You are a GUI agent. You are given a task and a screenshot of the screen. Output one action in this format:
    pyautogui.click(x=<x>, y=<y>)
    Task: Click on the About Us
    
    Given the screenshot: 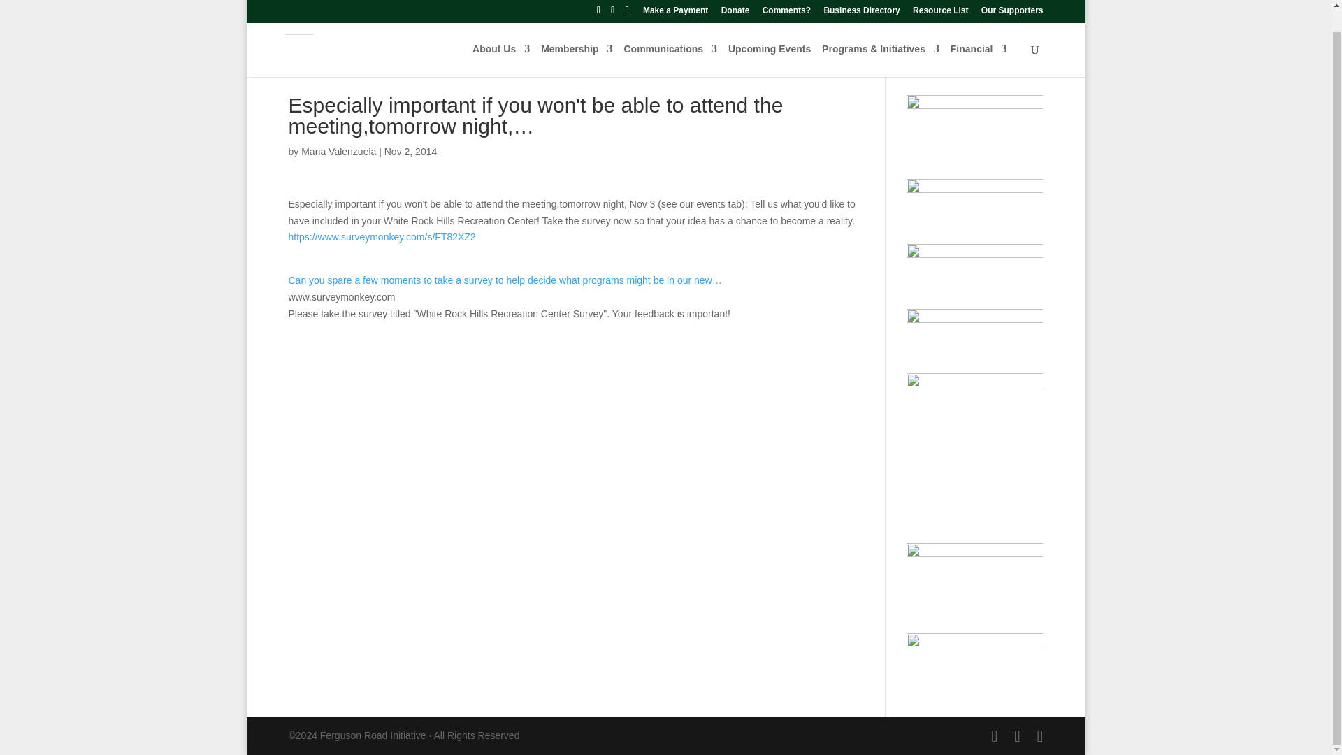 What is the action you would take?
    pyautogui.click(x=500, y=37)
    